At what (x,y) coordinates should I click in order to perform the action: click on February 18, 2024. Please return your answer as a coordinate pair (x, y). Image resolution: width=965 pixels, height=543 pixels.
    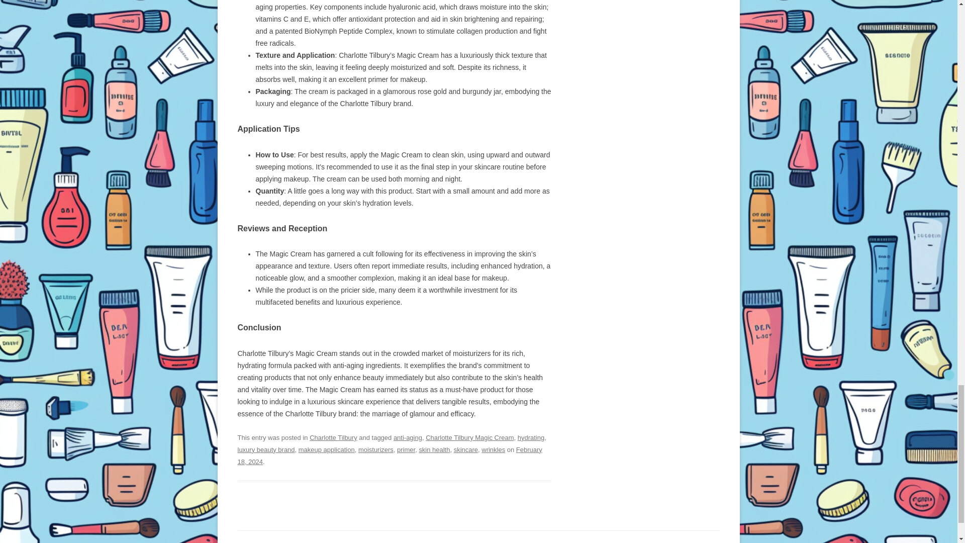
    Looking at the image, I should click on (389, 456).